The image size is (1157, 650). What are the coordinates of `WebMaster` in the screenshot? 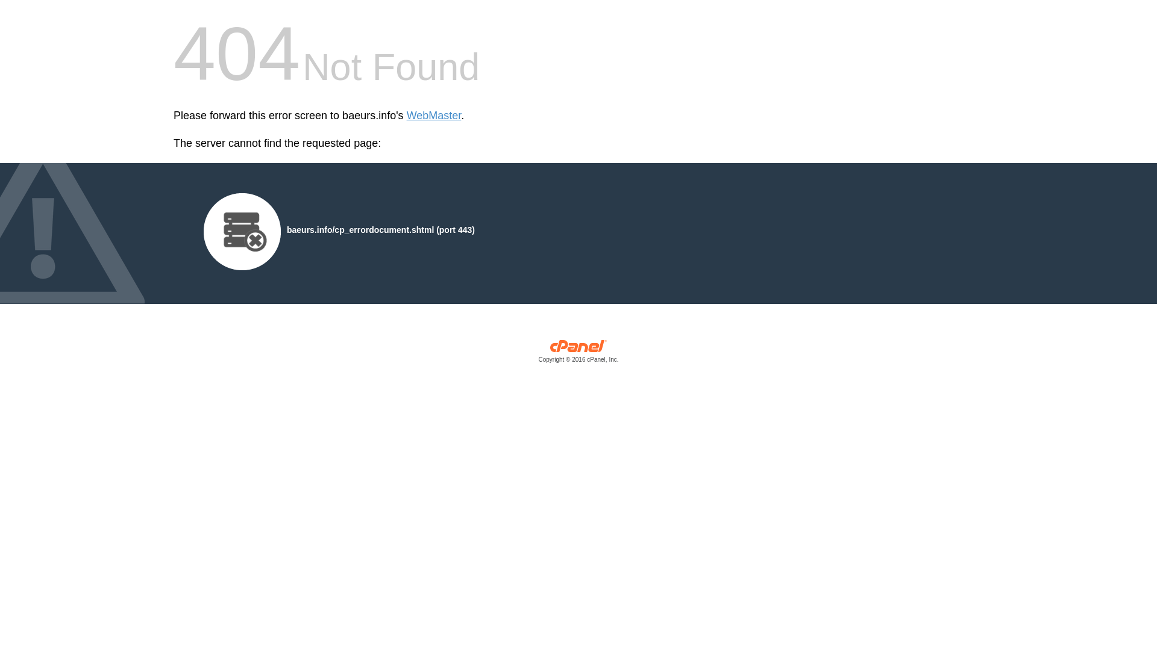 It's located at (434, 116).